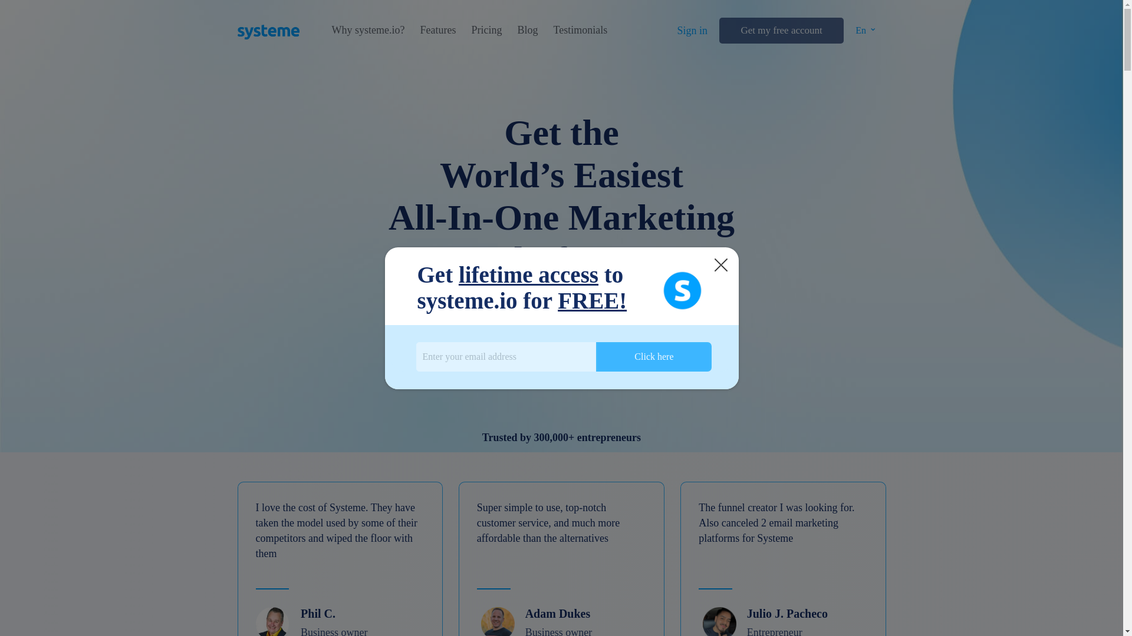 The width and height of the screenshot is (1132, 636). What do you see at coordinates (437, 30) in the screenshot?
I see `Features` at bounding box center [437, 30].